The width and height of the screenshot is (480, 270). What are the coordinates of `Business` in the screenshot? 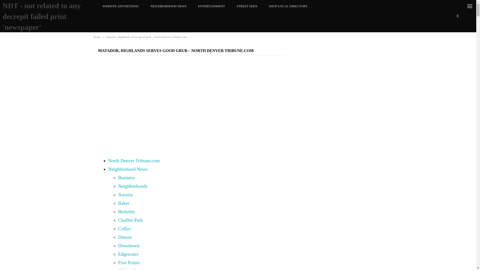 It's located at (126, 177).